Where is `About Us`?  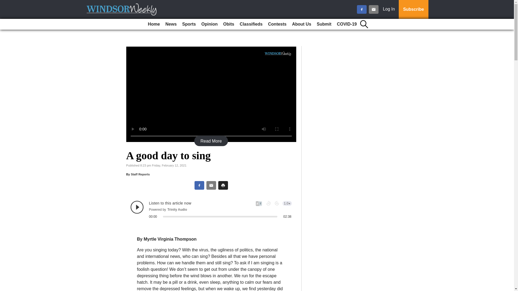
About Us is located at coordinates (301, 24).